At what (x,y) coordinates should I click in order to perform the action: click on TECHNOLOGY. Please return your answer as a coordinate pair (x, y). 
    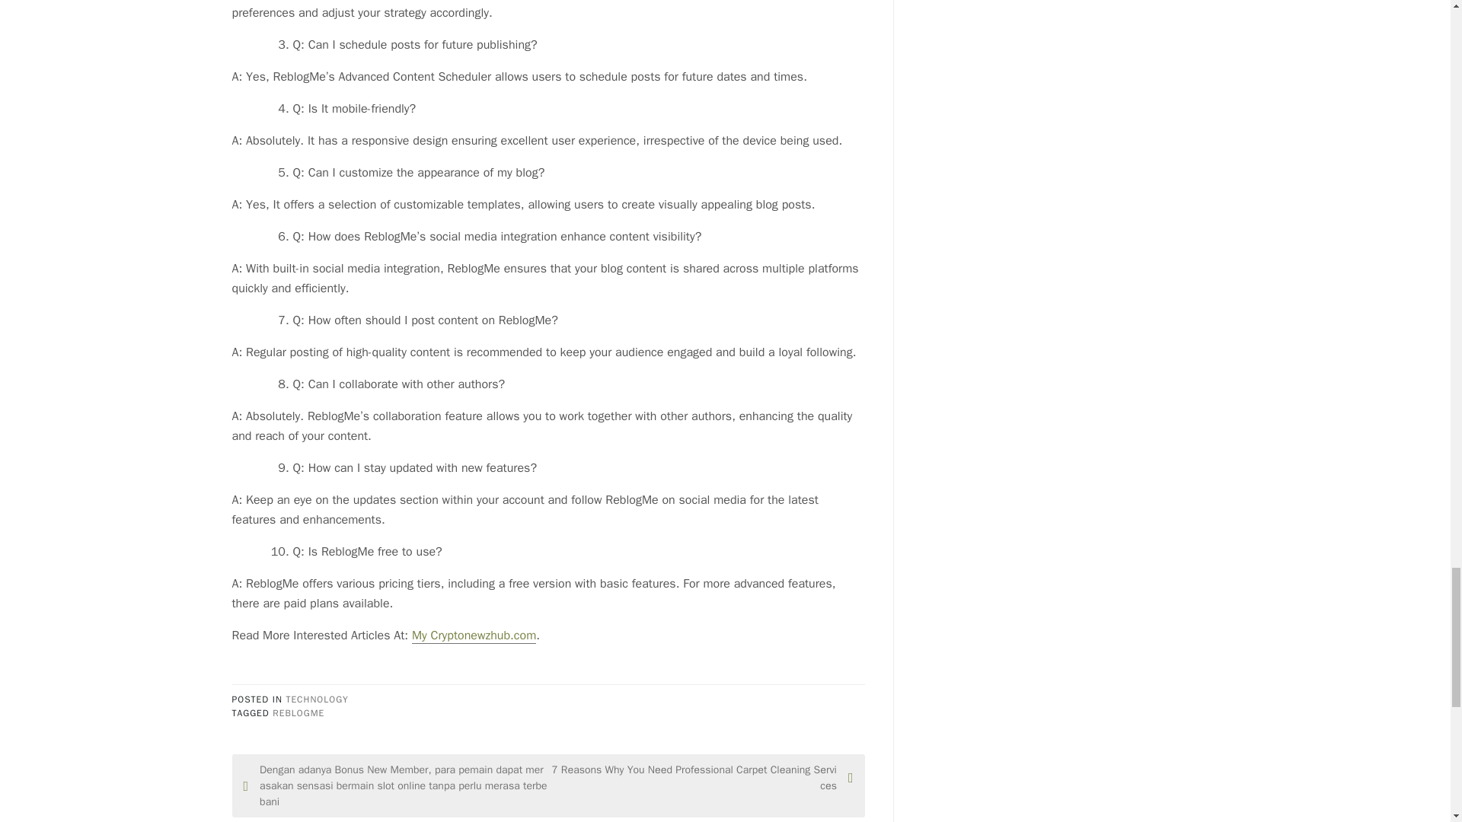
    Looking at the image, I should click on (316, 699).